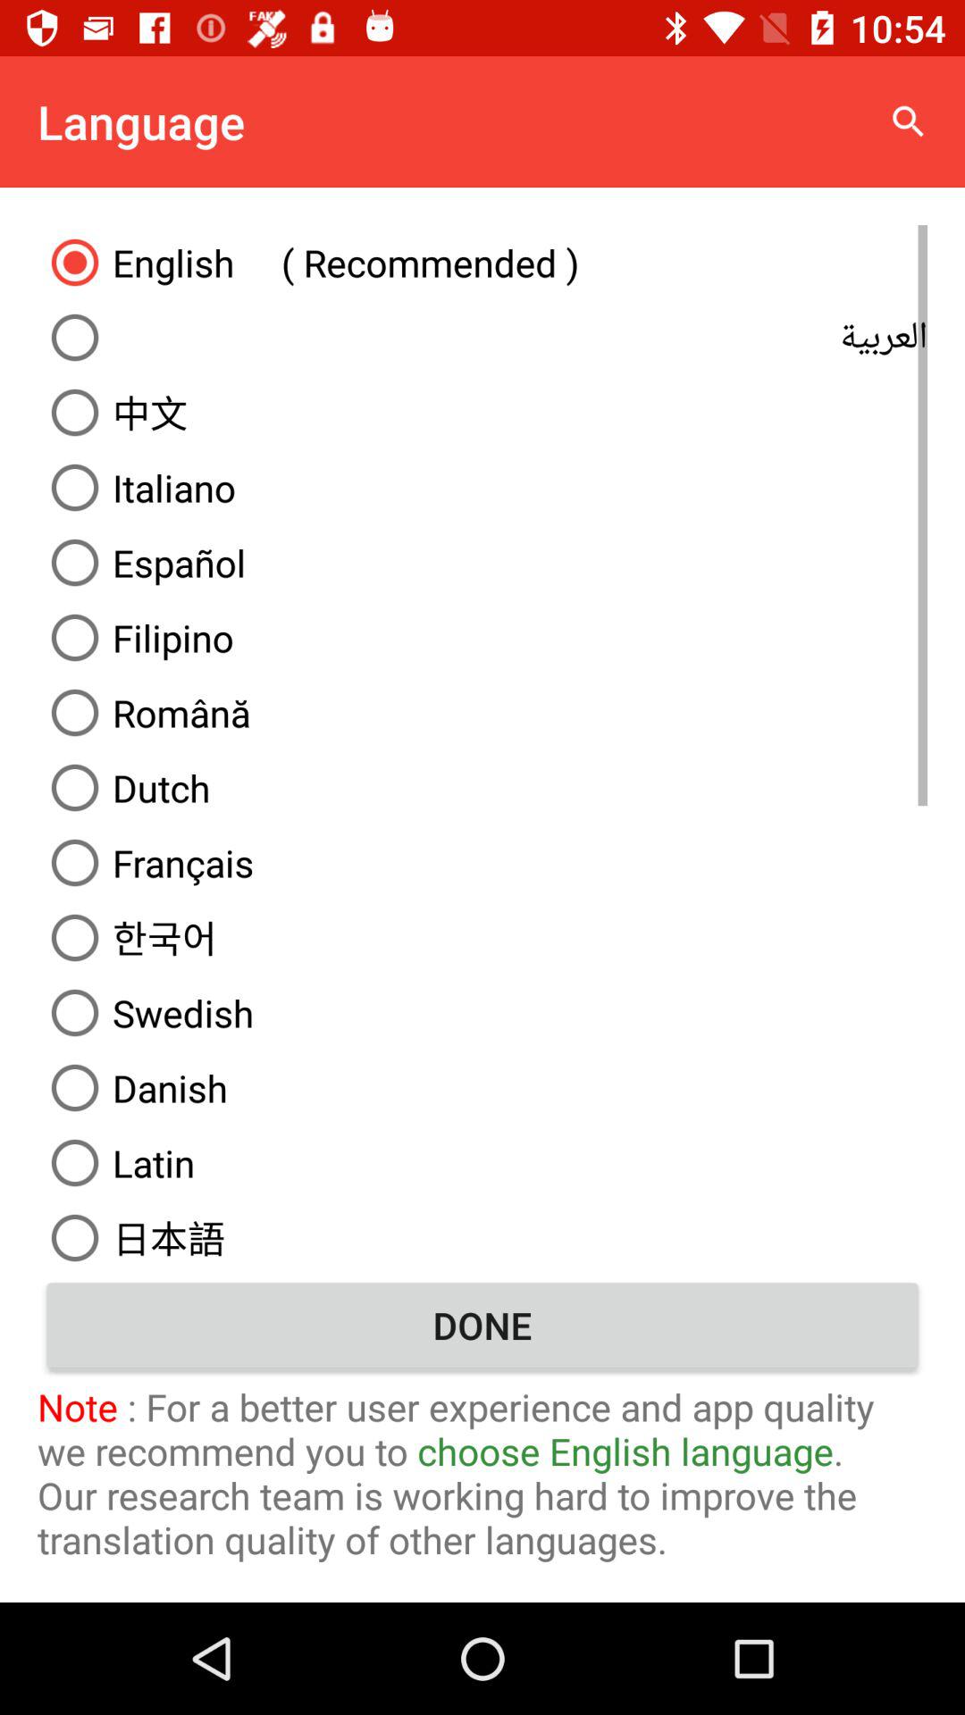 The width and height of the screenshot is (965, 1715). Describe the element at coordinates (482, 788) in the screenshot. I see `scroll to dutch` at that location.